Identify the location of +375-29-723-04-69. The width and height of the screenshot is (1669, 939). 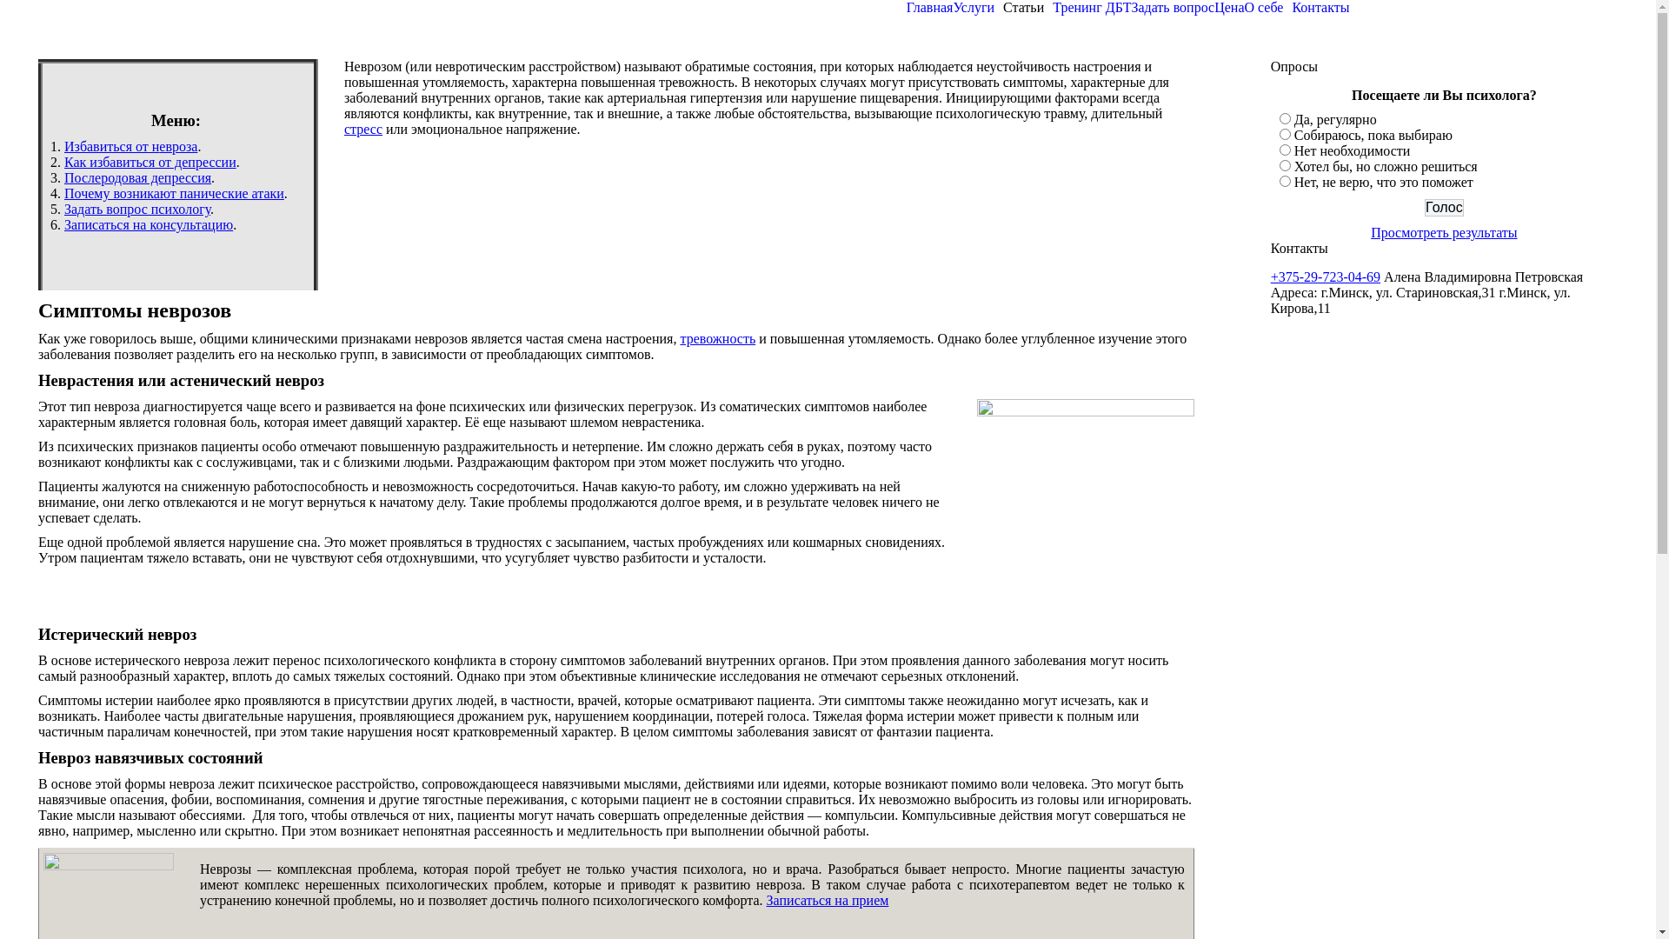
(1326, 276).